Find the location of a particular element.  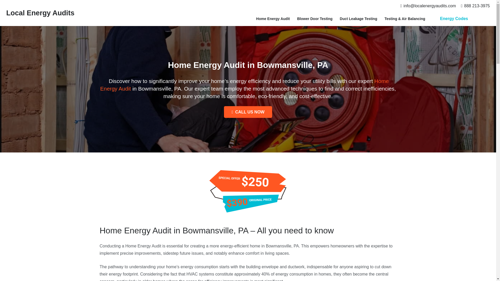

Energy Codes is located at coordinates (454, 19).